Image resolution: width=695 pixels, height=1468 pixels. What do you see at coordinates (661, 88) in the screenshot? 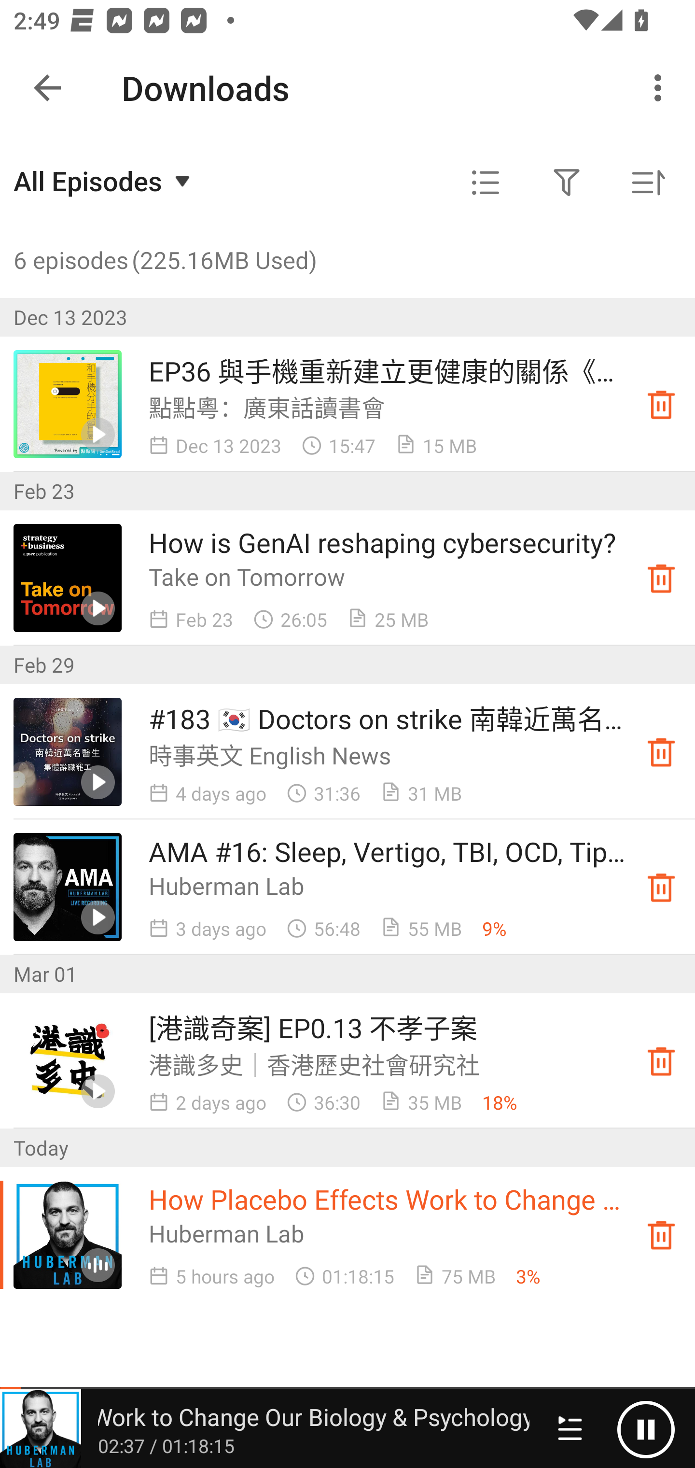
I see `More options` at bounding box center [661, 88].